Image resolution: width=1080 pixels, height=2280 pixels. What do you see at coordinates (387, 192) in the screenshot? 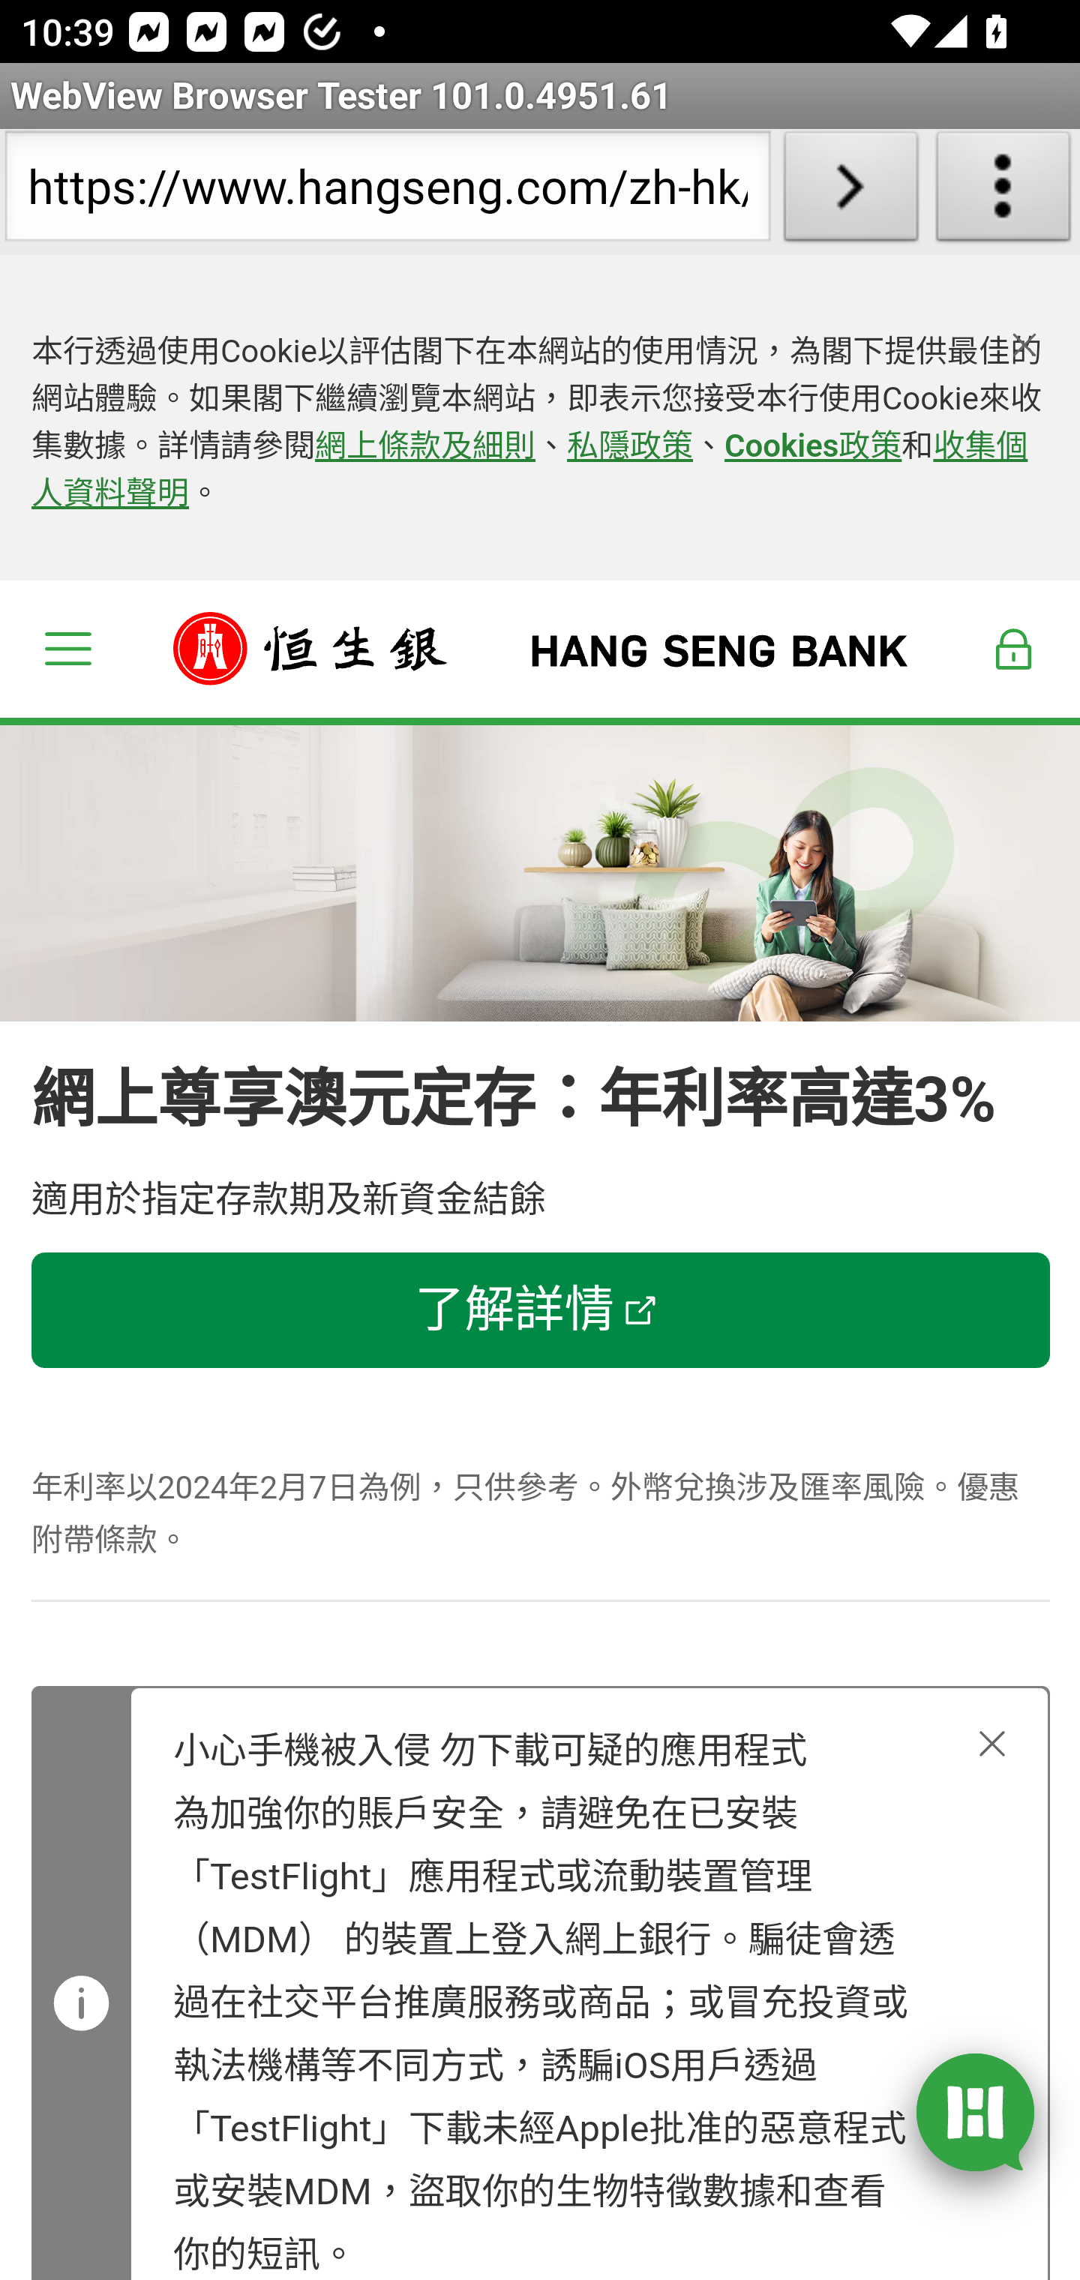
I see `https://www.hangseng.com/zh-hk/home/` at bounding box center [387, 192].